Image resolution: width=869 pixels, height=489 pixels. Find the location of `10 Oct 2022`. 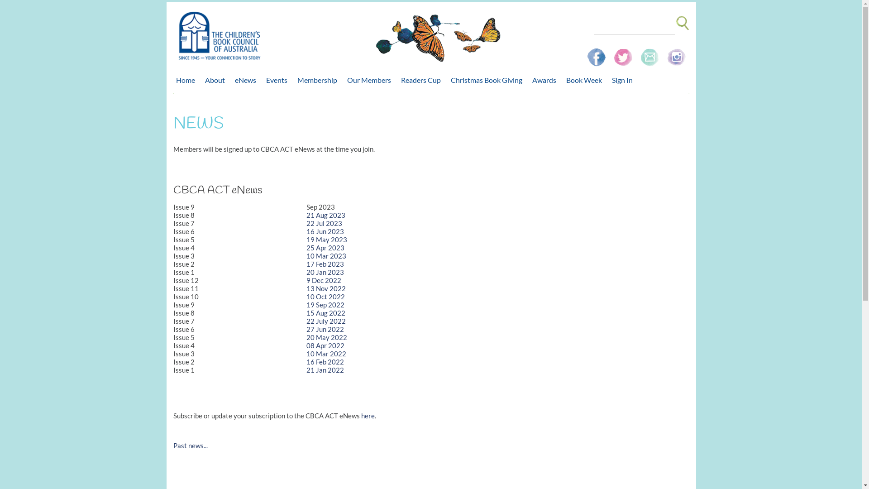

10 Oct 2022 is located at coordinates (326, 297).